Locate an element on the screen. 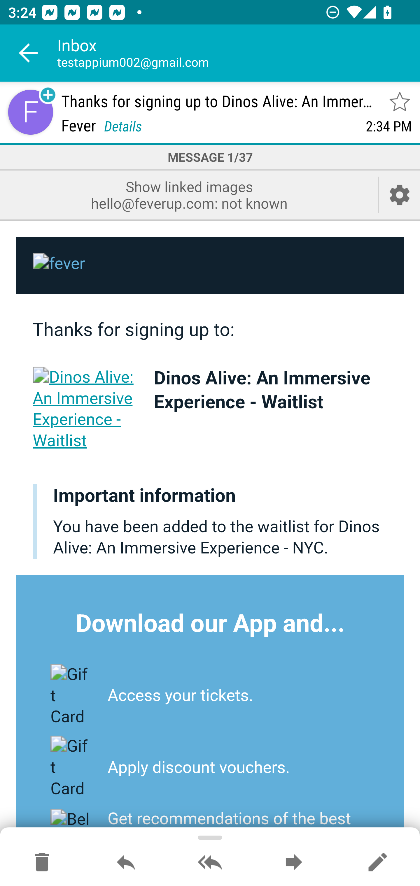  Sender contact button is located at coordinates (30, 112).